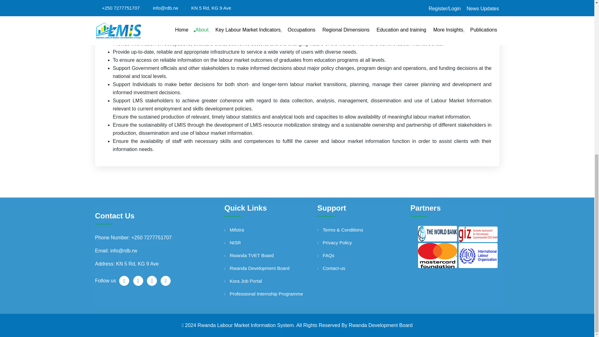  Describe the element at coordinates (273, 242) in the screenshot. I see `NISR` at that location.